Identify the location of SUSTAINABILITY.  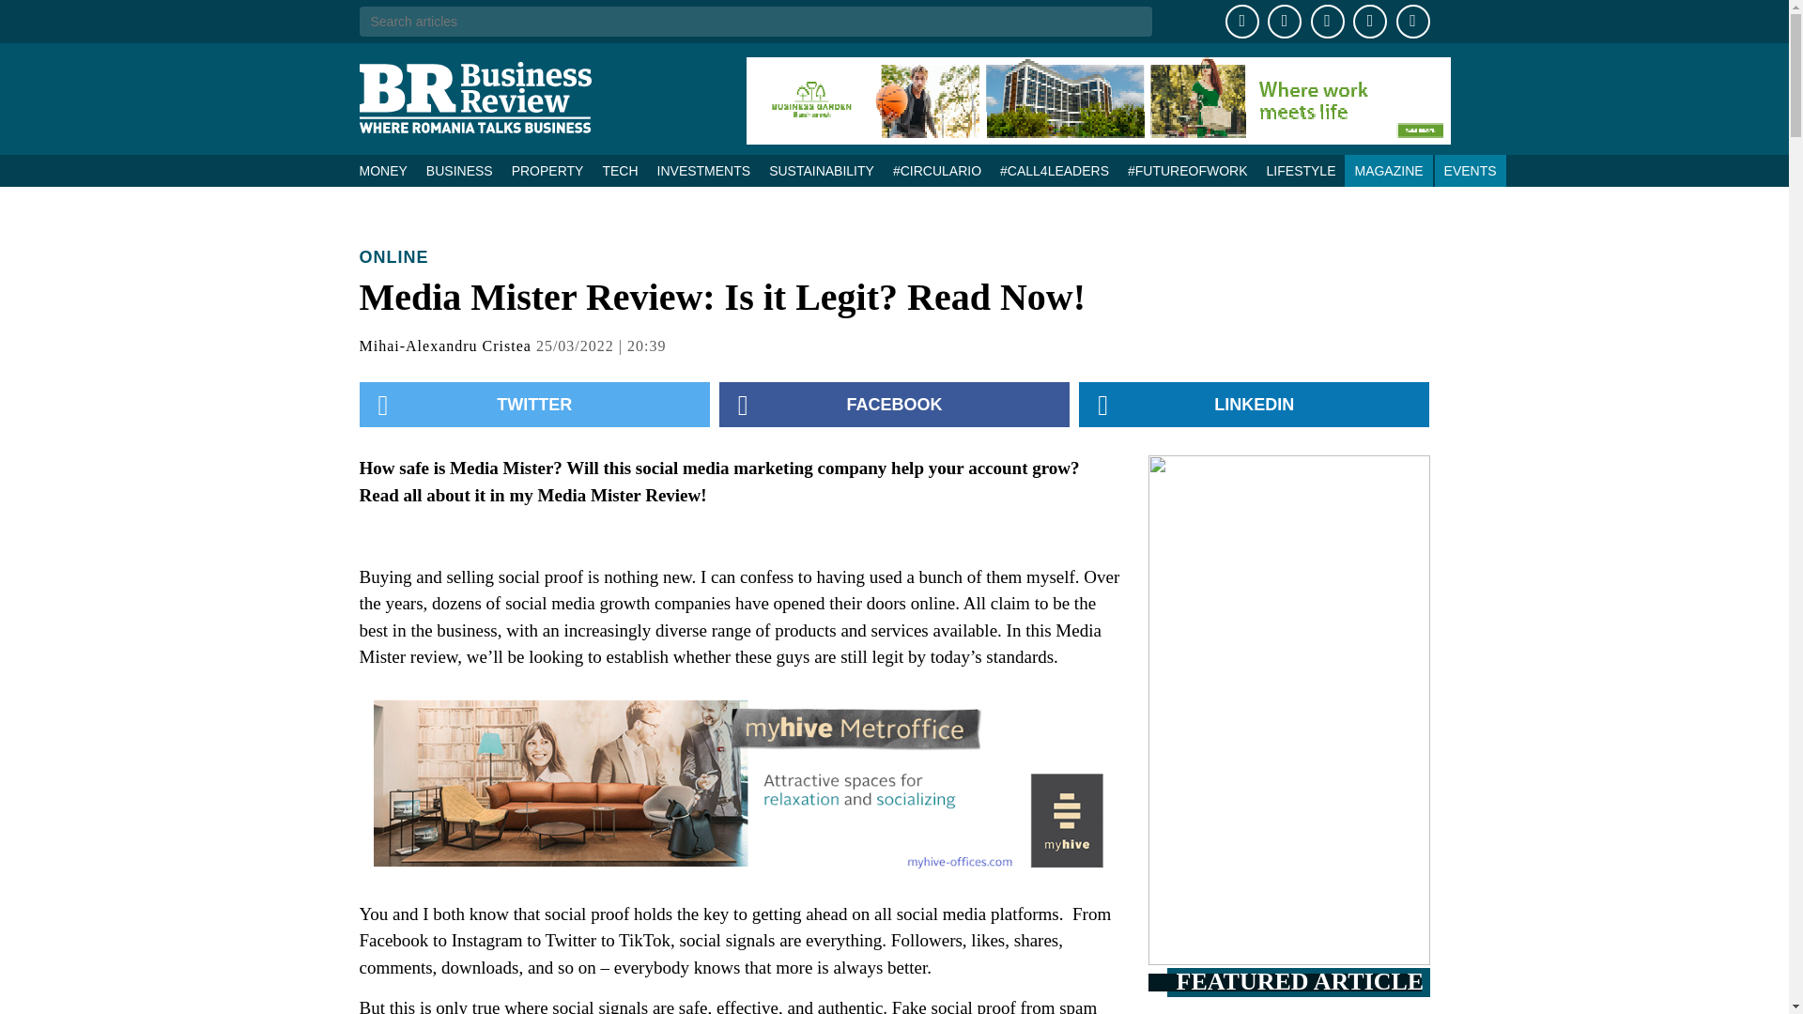
(821, 171).